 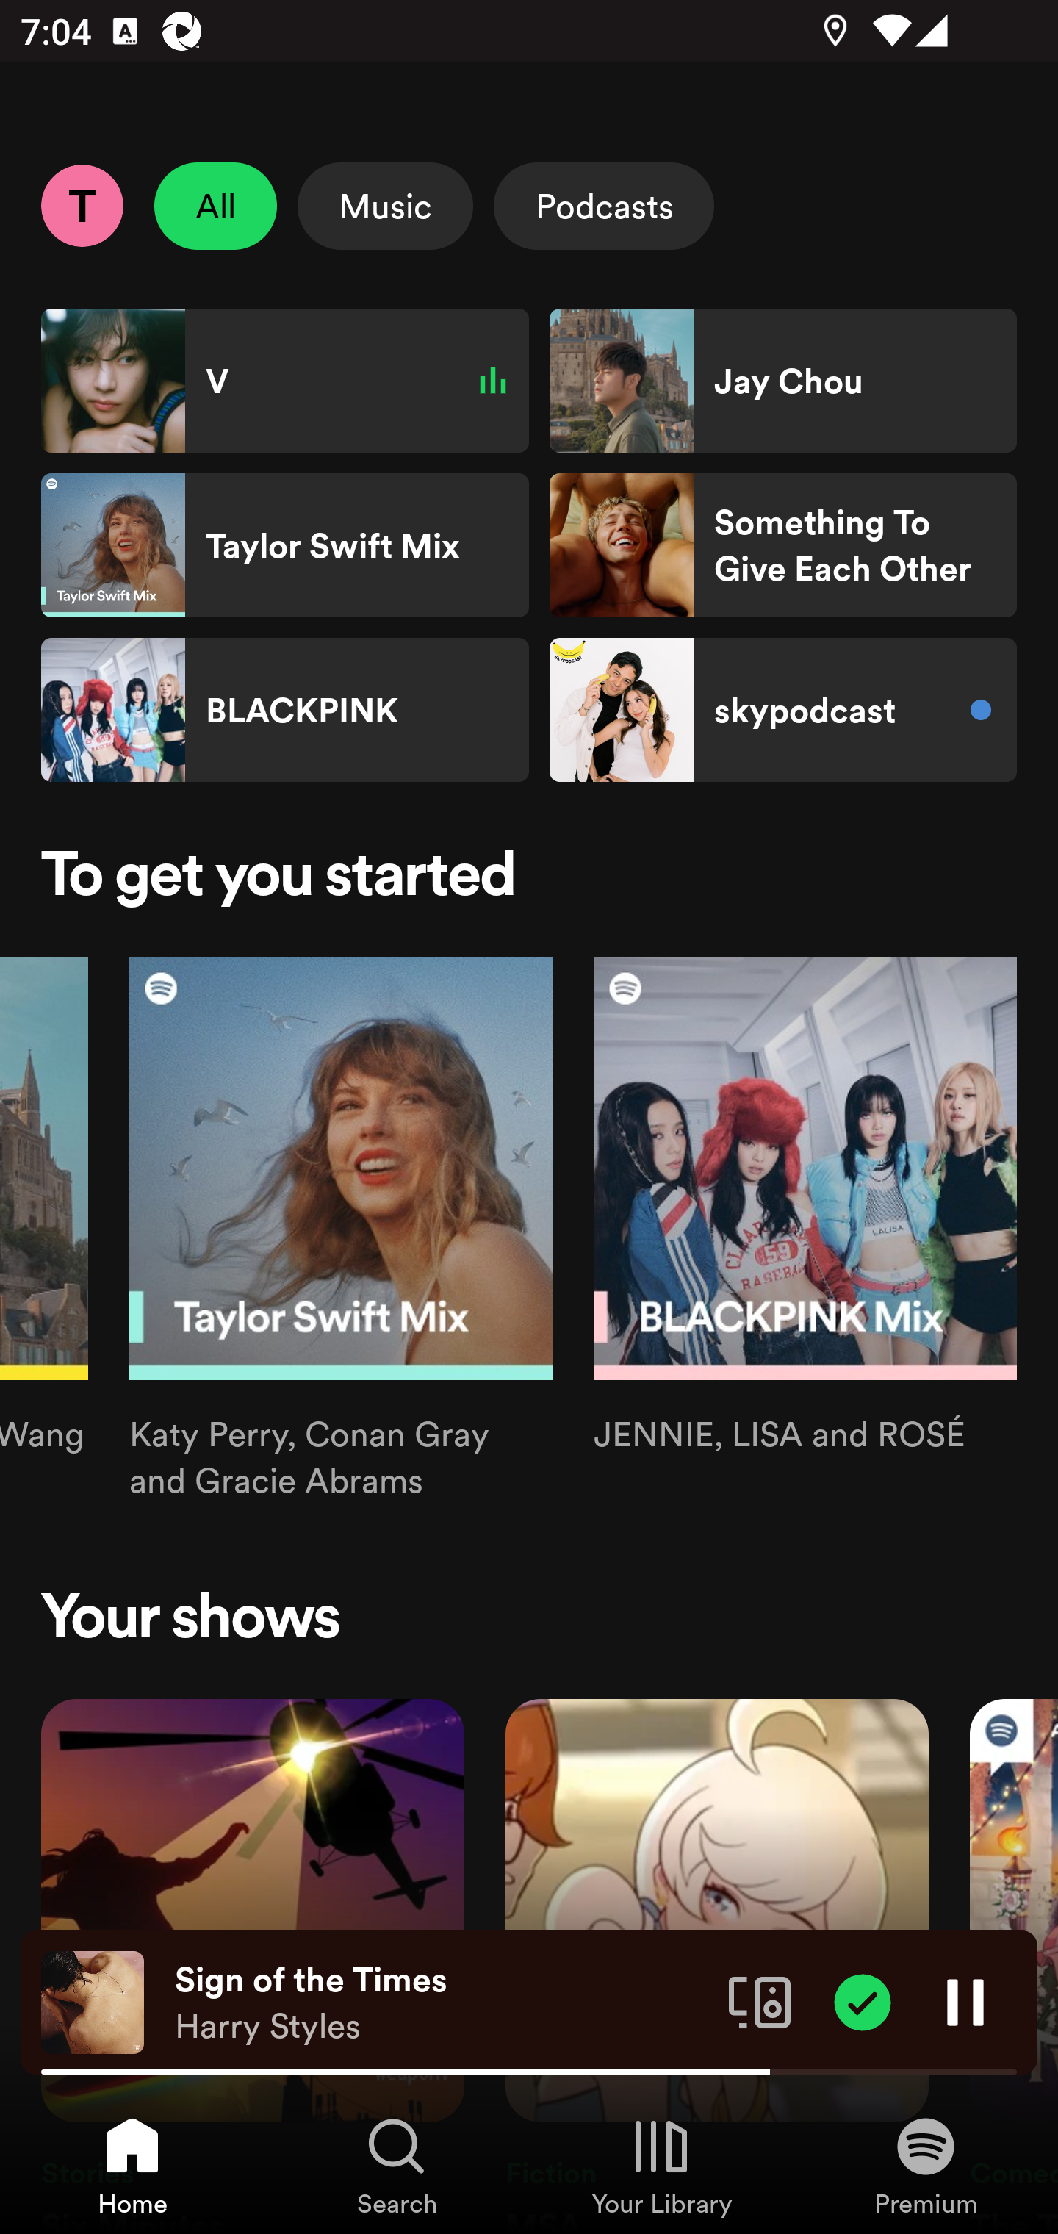 What do you see at coordinates (385, 206) in the screenshot?
I see `Music Select Music` at bounding box center [385, 206].